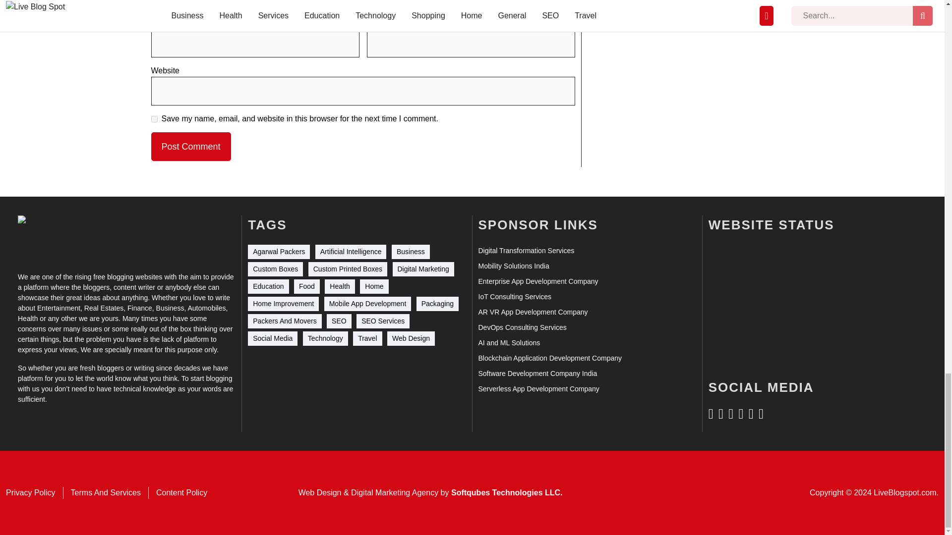 The width and height of the screenshot is (952, 535). I want to click on Mobility Solutions India, so click(513, 266).